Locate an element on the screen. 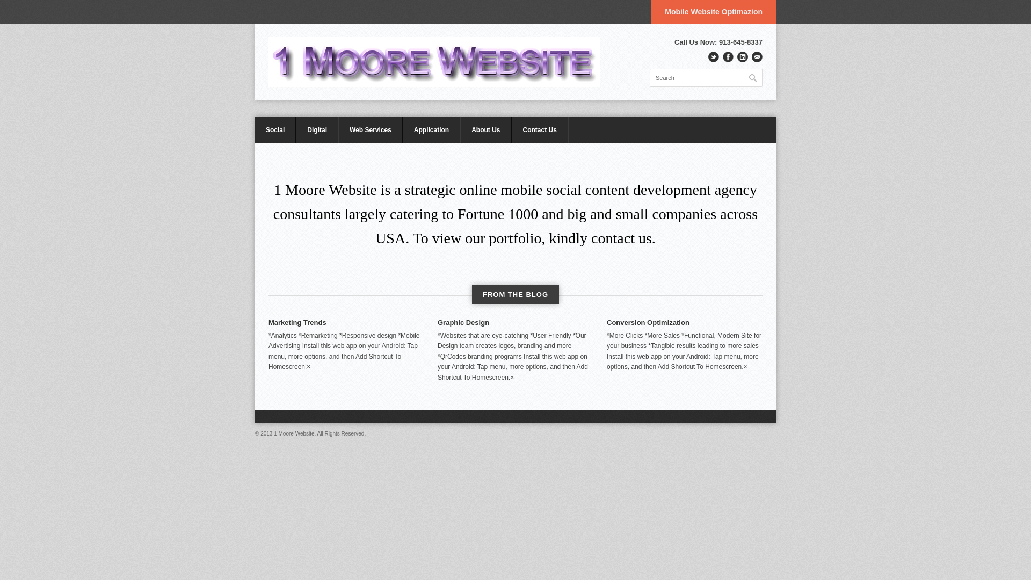 The width and height of the screenshot is (1031, 580). twitter is located at coordinates (714, 57).